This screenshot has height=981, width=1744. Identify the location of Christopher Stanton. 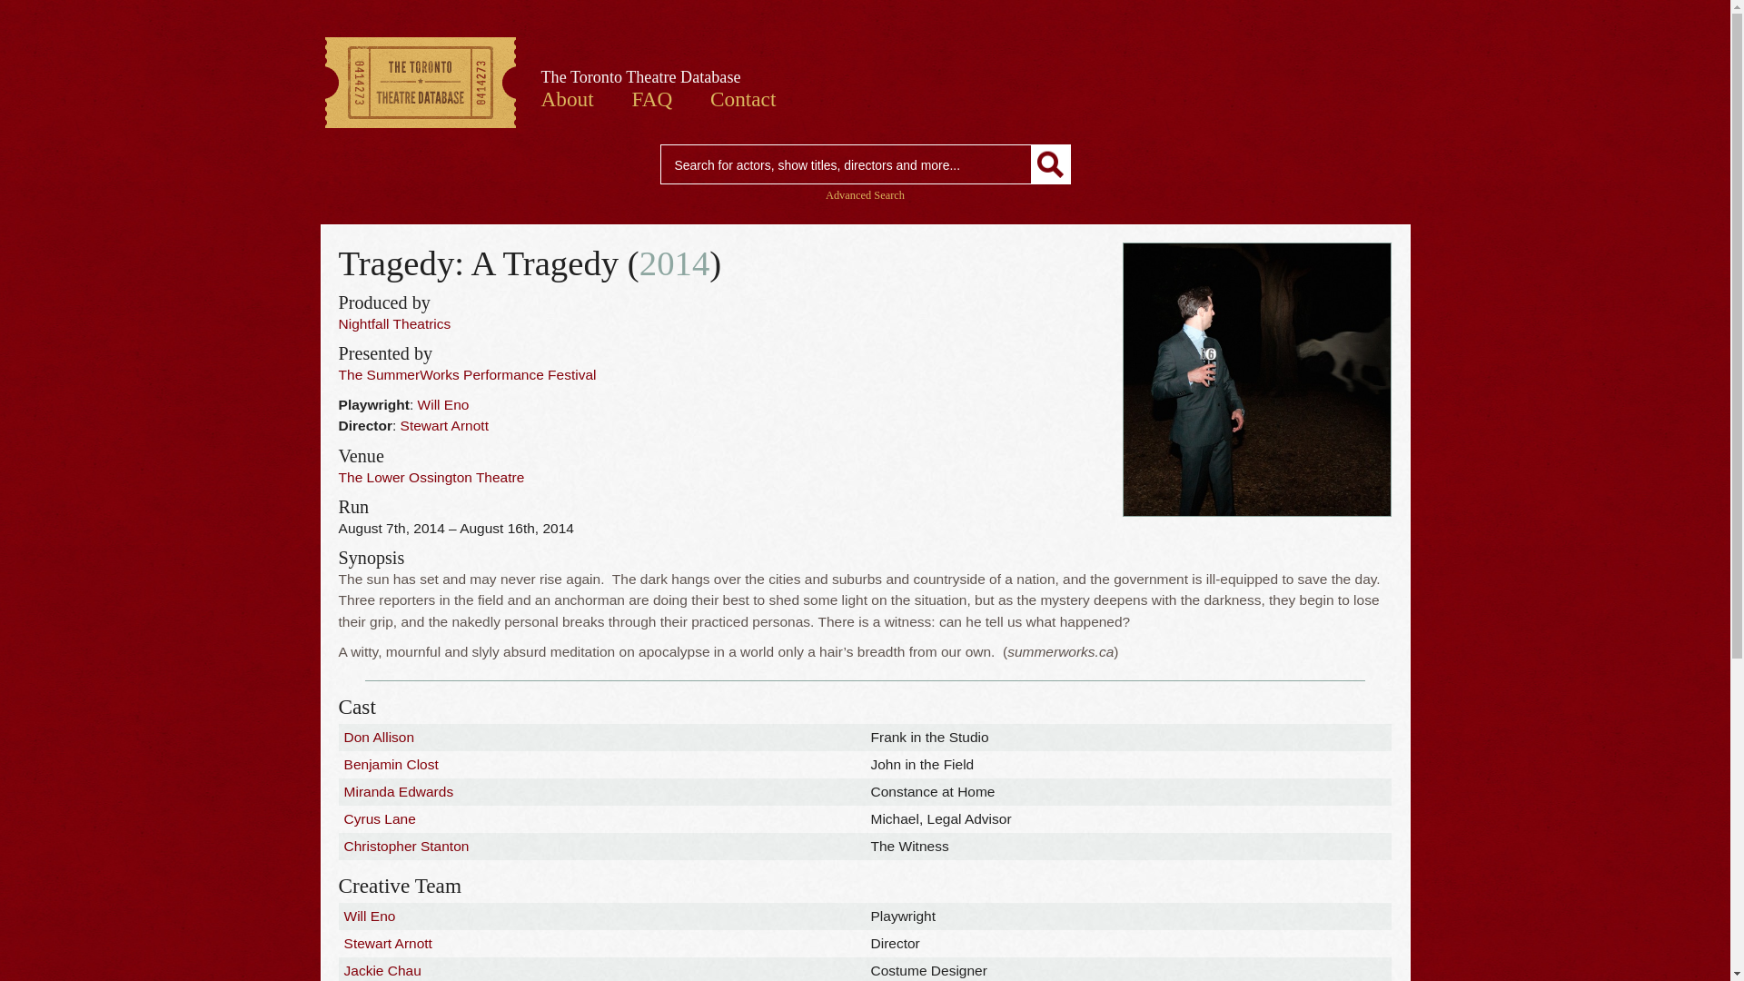
(406, 846).